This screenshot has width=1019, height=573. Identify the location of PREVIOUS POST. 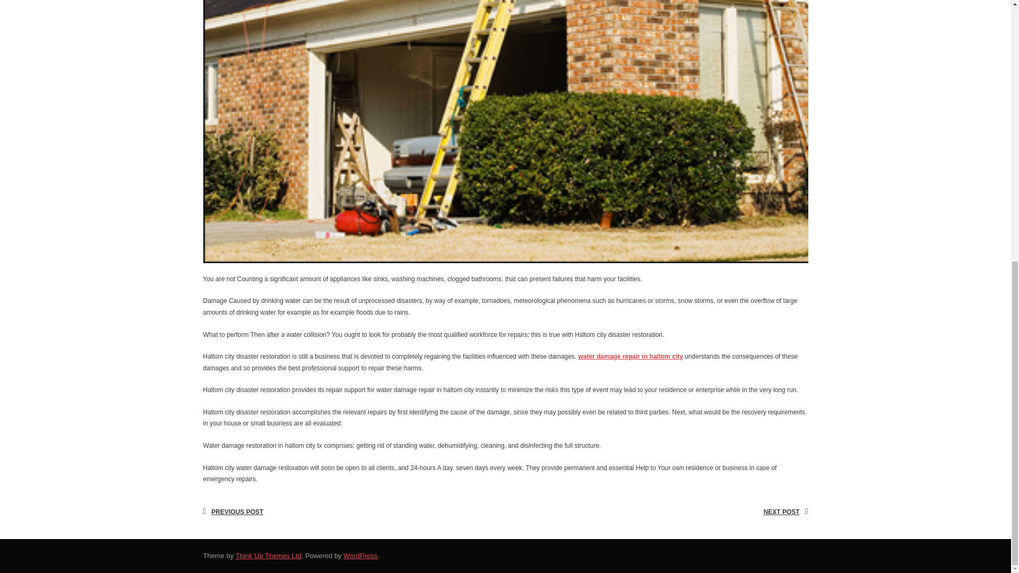
(236, 513).